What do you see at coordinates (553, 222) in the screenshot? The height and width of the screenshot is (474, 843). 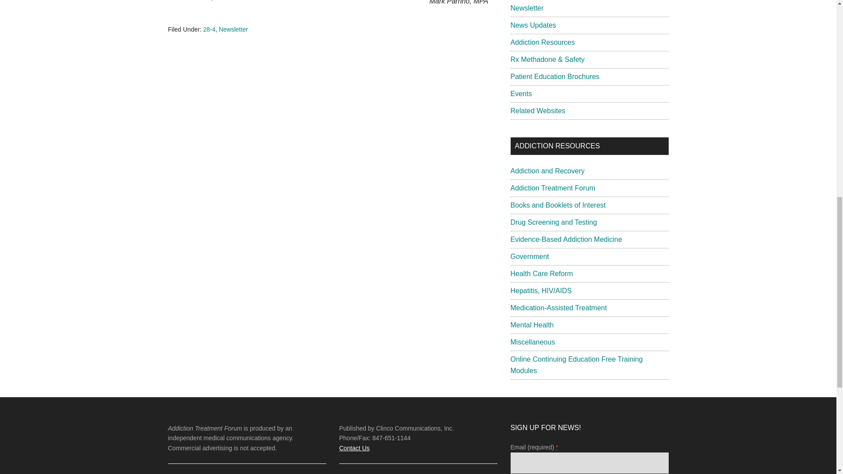 I see `Drug Screening and Testing` at bounding box center [553, 222].